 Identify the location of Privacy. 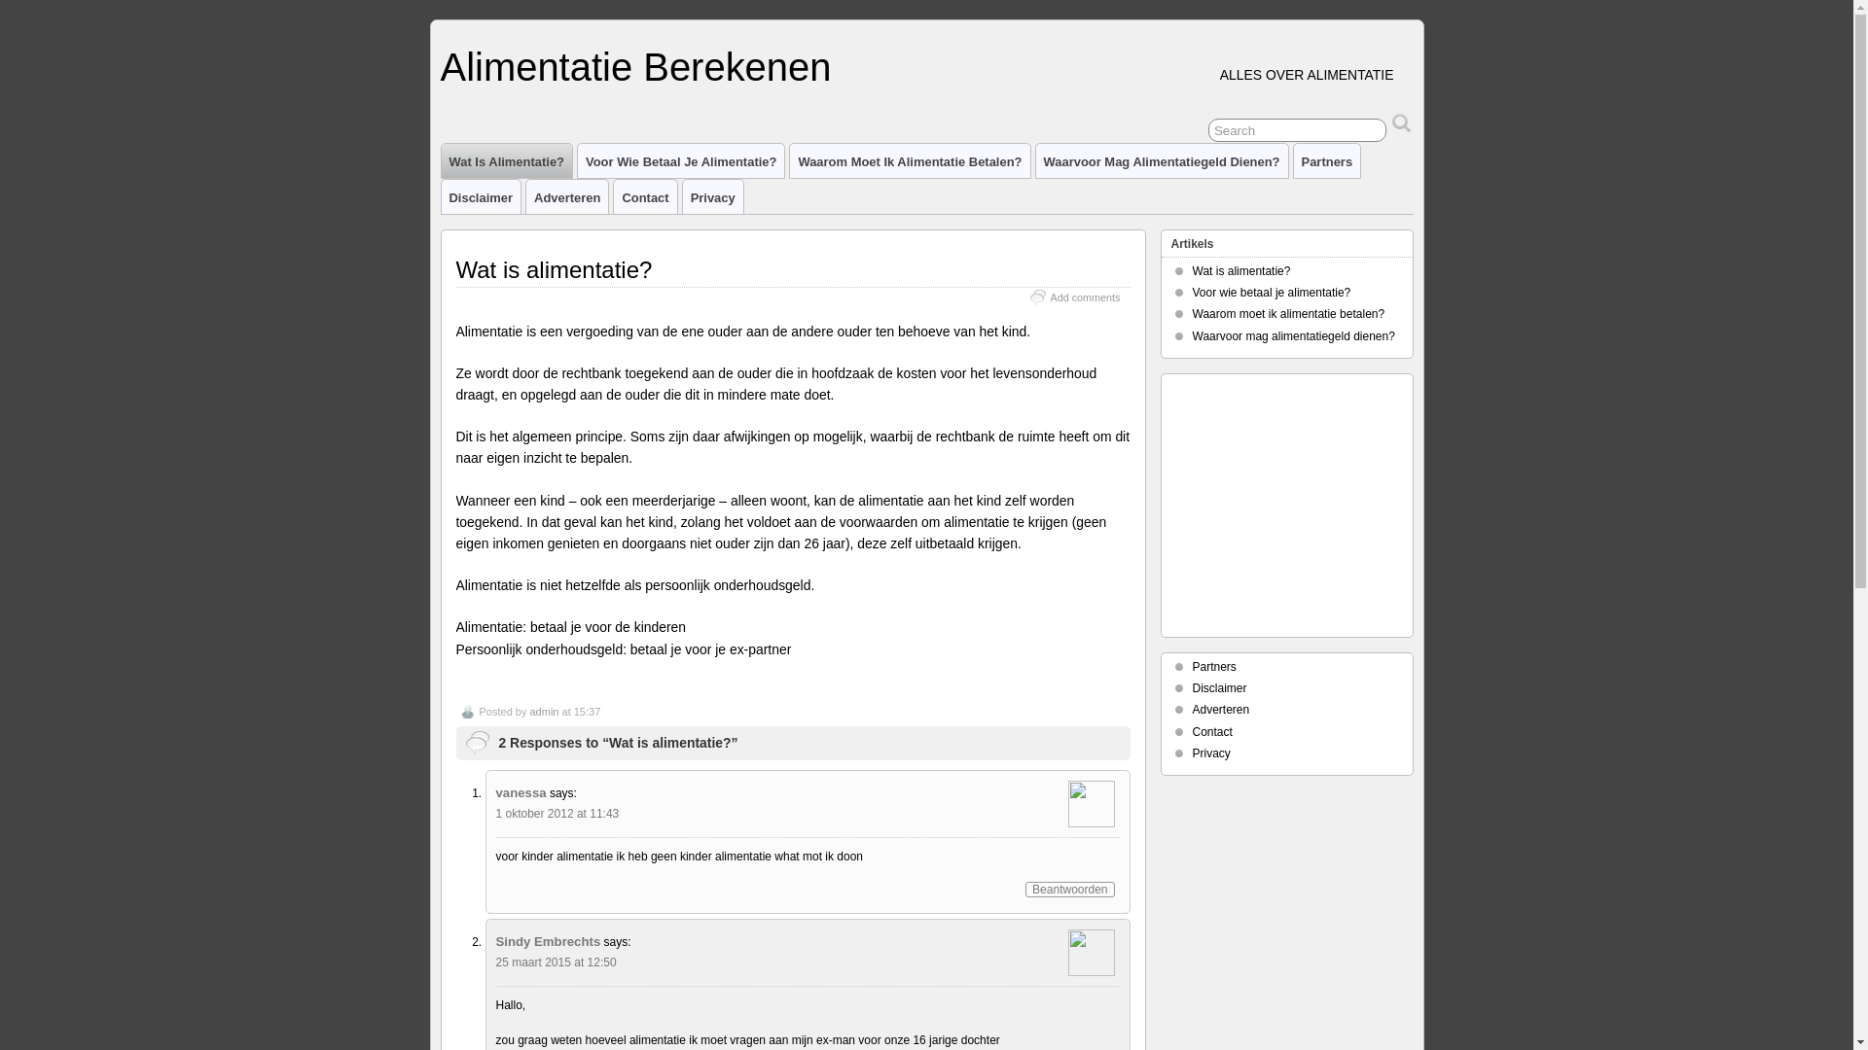
(1212, 753).